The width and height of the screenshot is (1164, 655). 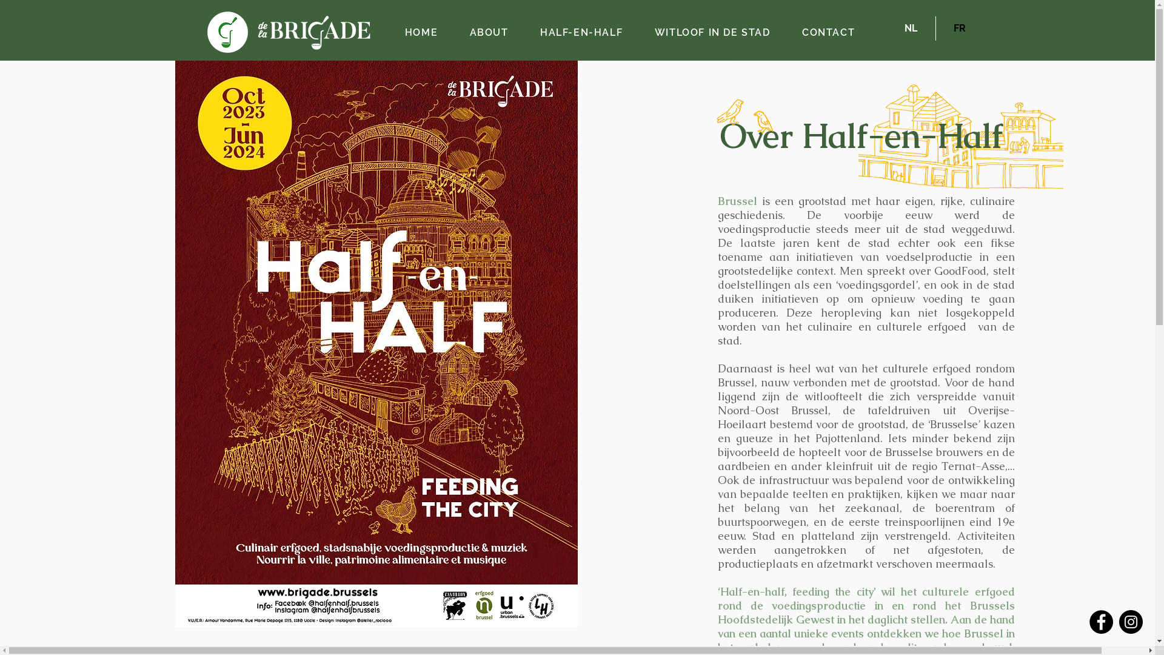 I want to click on CONTACT, so click(x=829, y=33).